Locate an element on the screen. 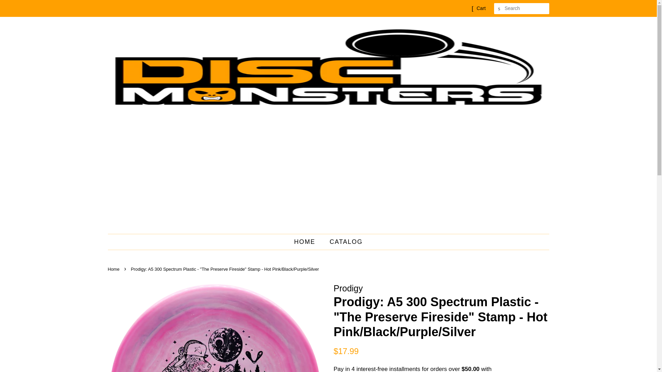 The height and width of the screenshot is (372, 662). Cart is located at coordinates (481, 8).